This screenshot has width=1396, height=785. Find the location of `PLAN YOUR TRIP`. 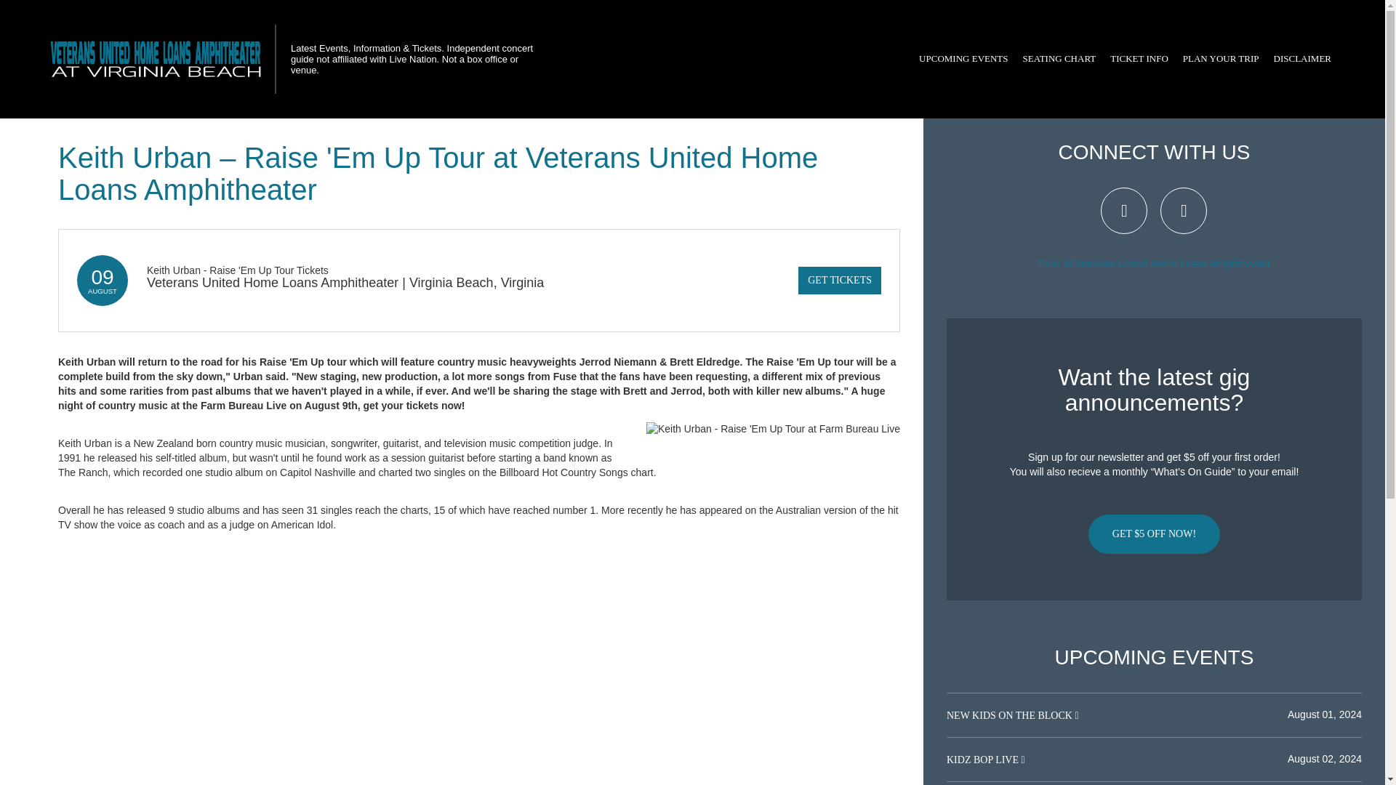

PLAN YOUR TRIP is located at coordinates (1220, 59).